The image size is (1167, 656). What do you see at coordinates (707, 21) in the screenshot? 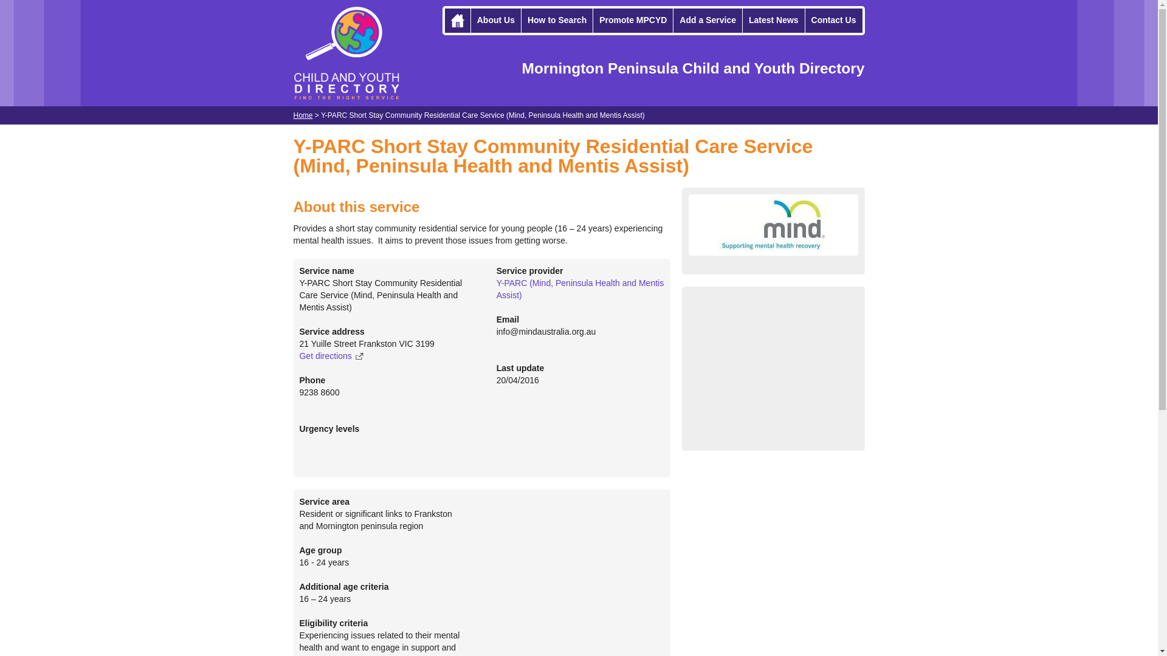
I see `Add a Service` at bounding box center [707, 21].